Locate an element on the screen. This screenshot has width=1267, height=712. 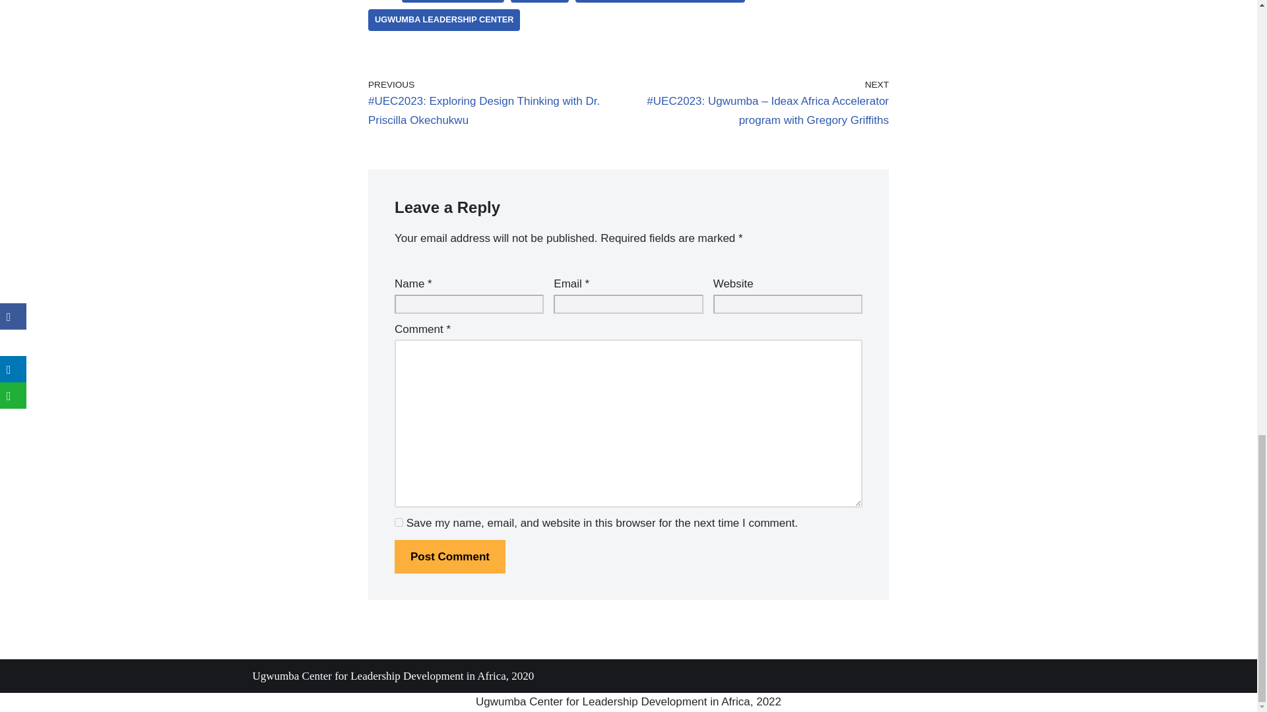
Ugwumba Enterprise Challenge is located at coordinates (660, 1).